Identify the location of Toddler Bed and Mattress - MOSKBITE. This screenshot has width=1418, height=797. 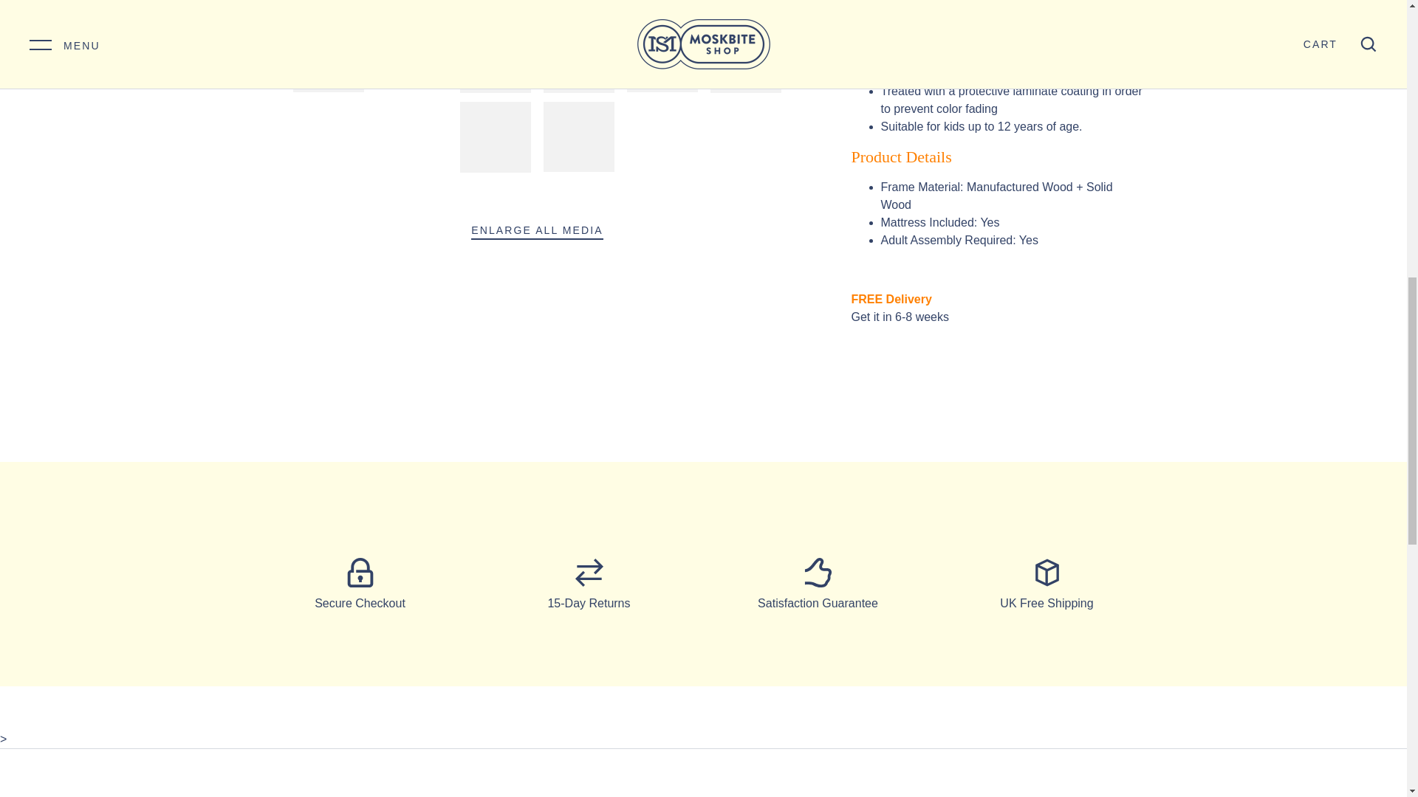
(412, 7).